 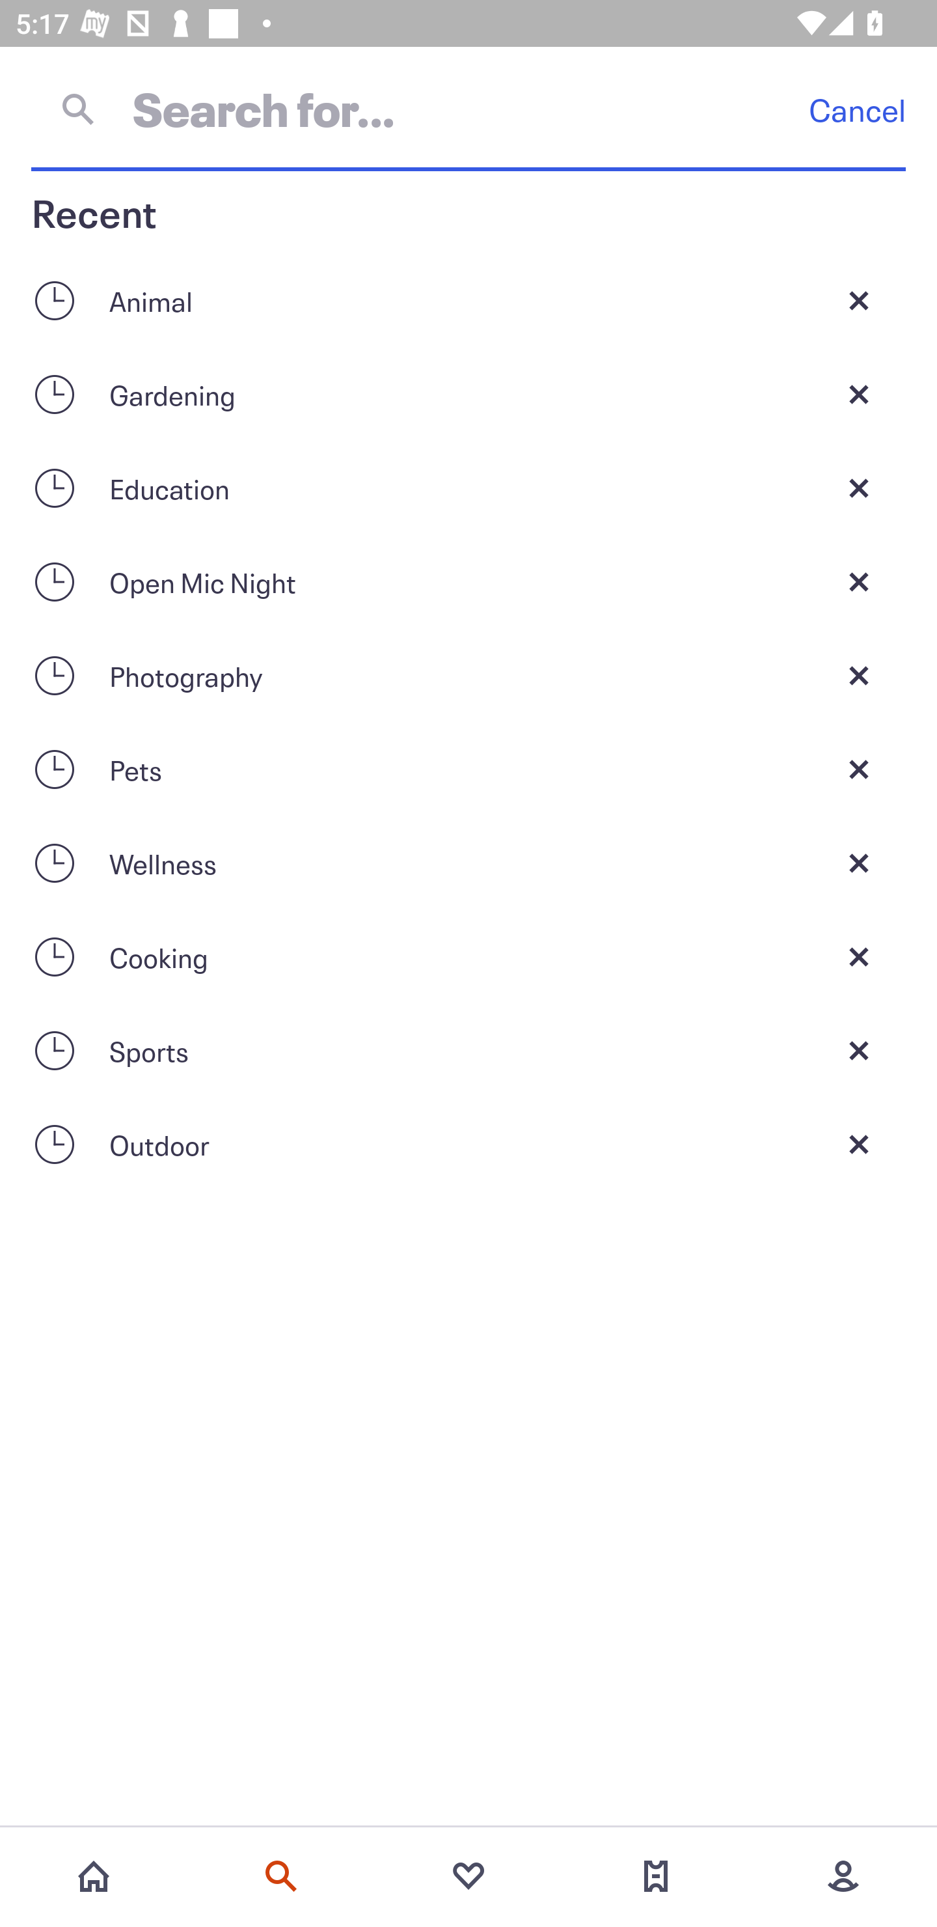 I want to click on Pets Close current screen, so click(x=468, y=769).